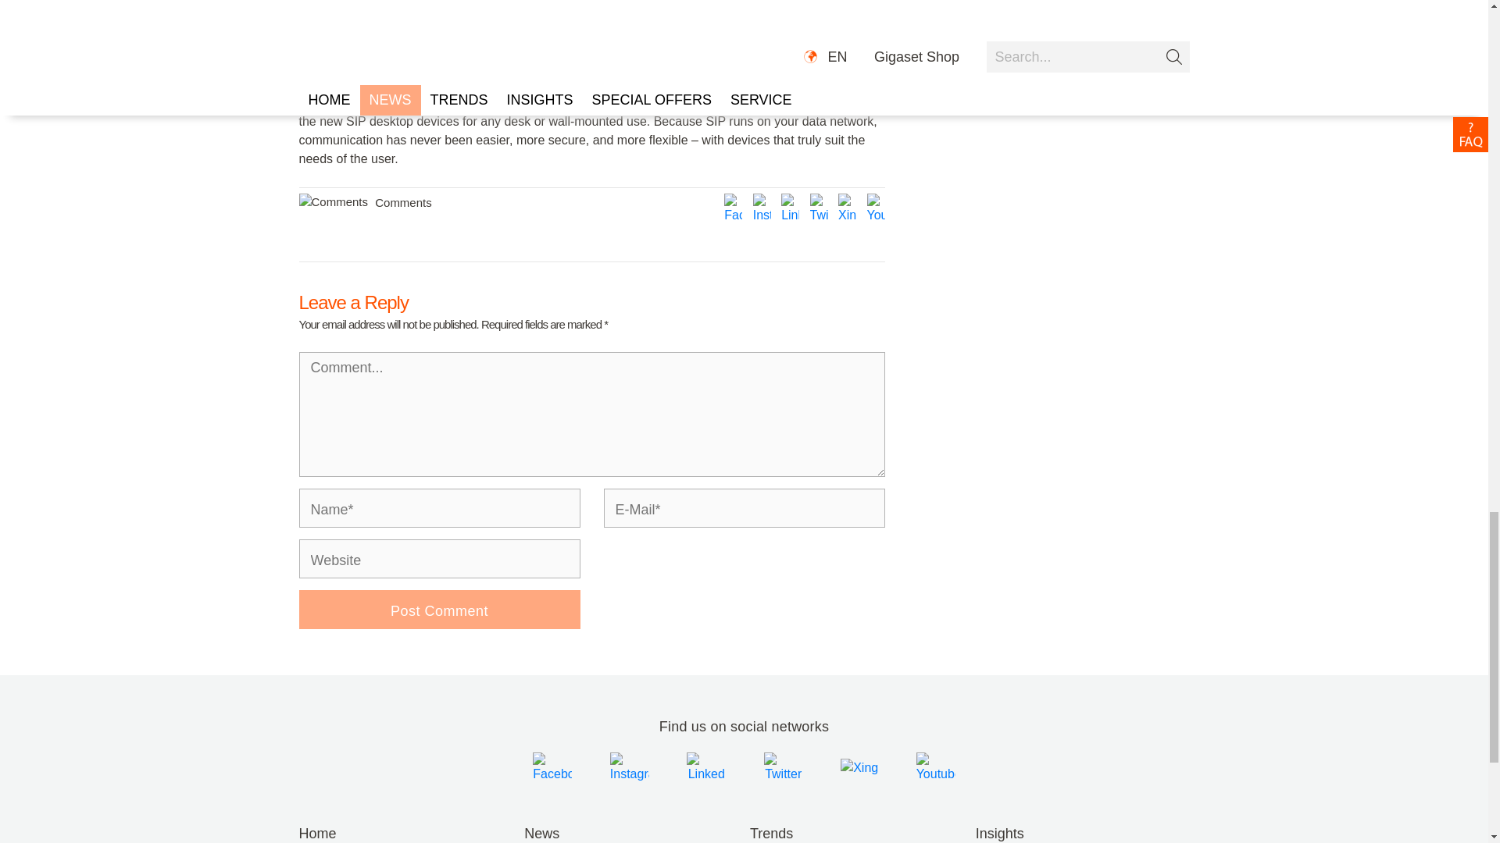  What do you see at coordinates (872, 208) in the screenshot?
I see `Youtube` at bounding box center [872, 208].